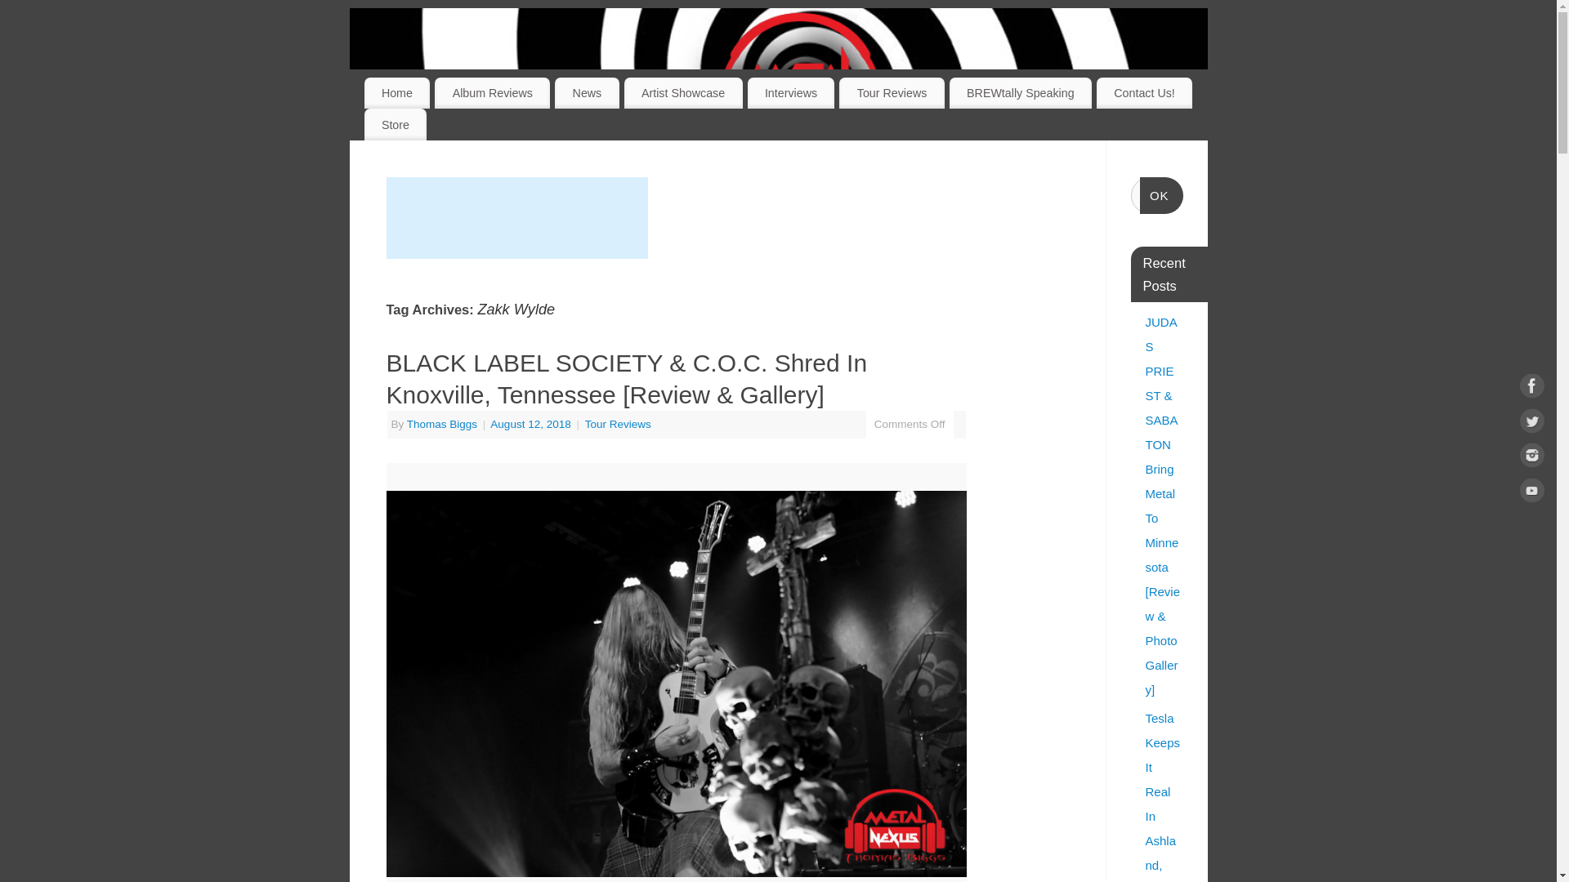  What do you see at coordinates (799, 89) in the screenshot?
I see `Metal Nexus` at bounding box center [799, 89].